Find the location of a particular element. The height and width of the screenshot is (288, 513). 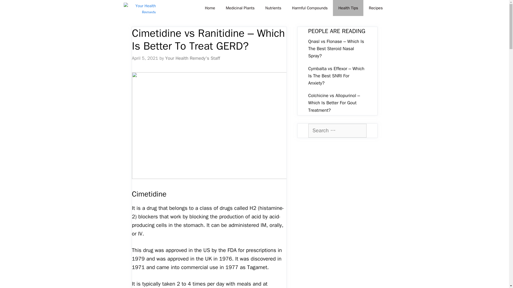

Medicinal Plants is located at coordinates (240, 8).